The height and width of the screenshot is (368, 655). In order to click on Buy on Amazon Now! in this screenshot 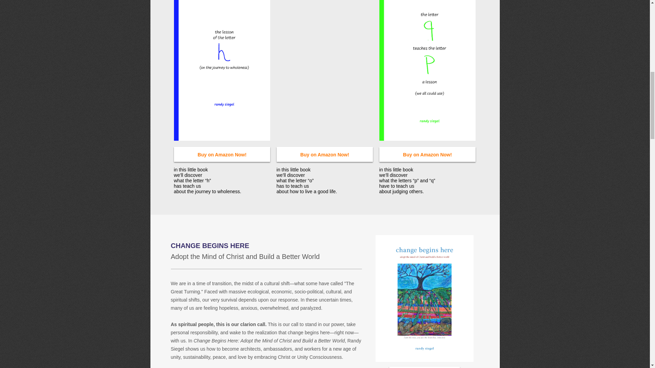, I will do `click(427, 154)`.